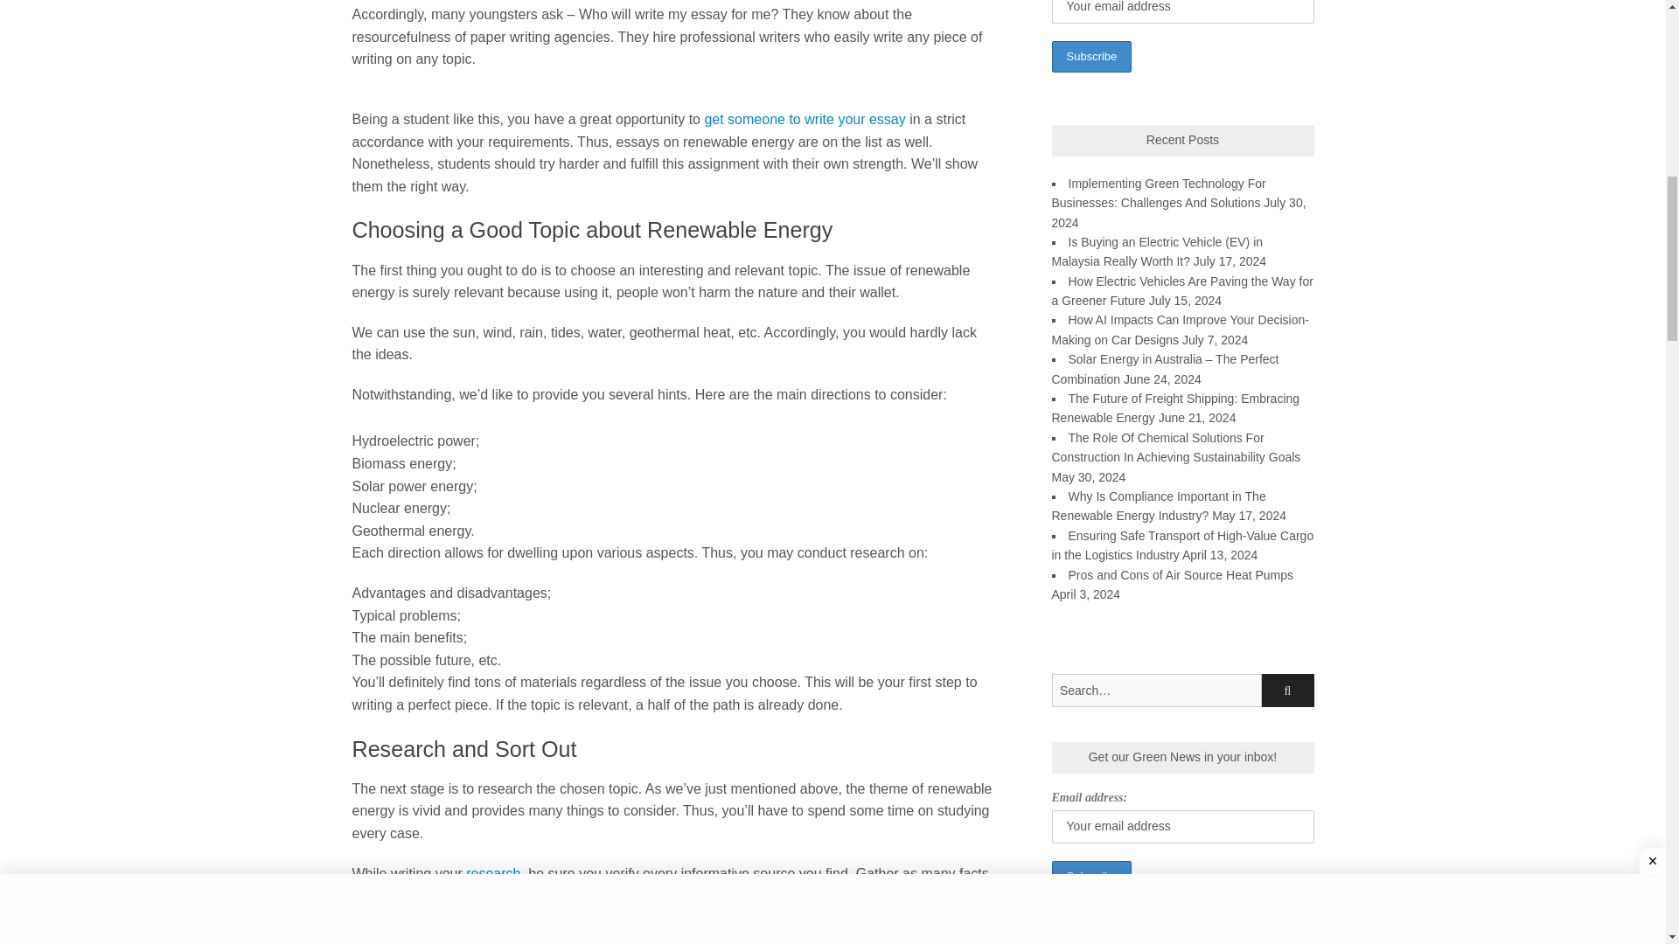  What do you see at coordinates (804, 119) in the screenshot?
I see `get someone to write your essay` at bounding box center [804, 119].